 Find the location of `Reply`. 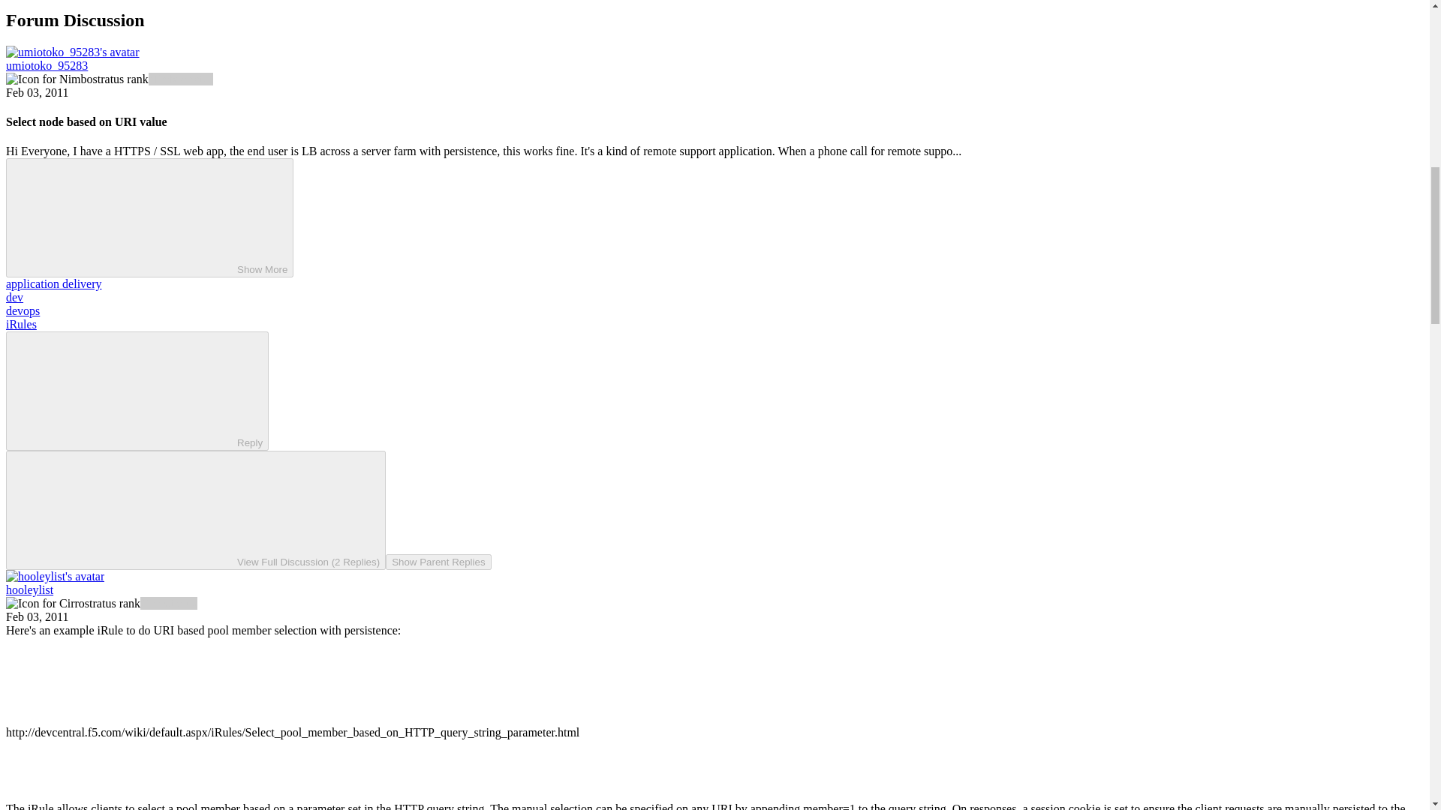

Reply is located at coordinates (125, 390).